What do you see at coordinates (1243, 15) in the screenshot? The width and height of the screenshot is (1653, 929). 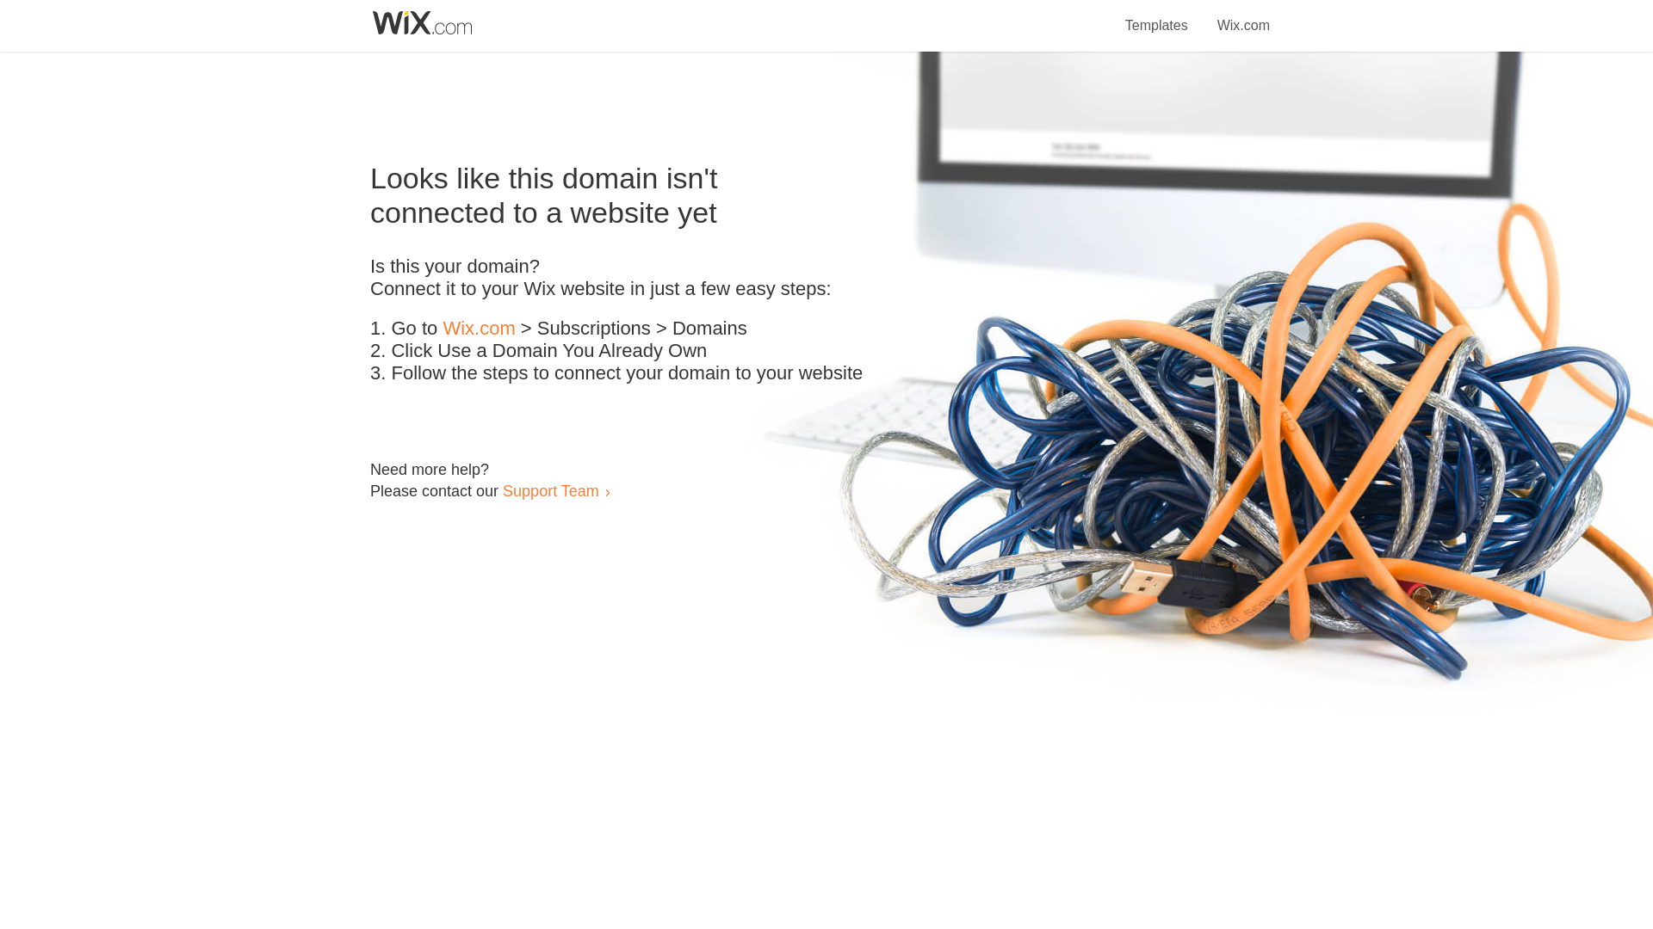 I see `Wix.com` at bounding box center [1243, 15].